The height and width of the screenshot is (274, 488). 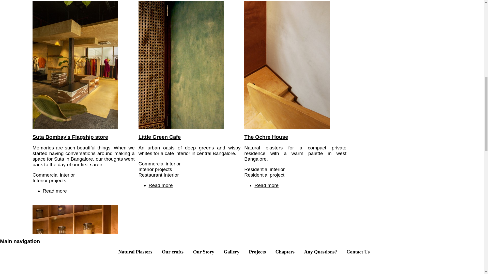 What do you see at coordinates (55, 191) in the screenshot?
I see `Little Green Cafe` at bounding box center [55, 191].